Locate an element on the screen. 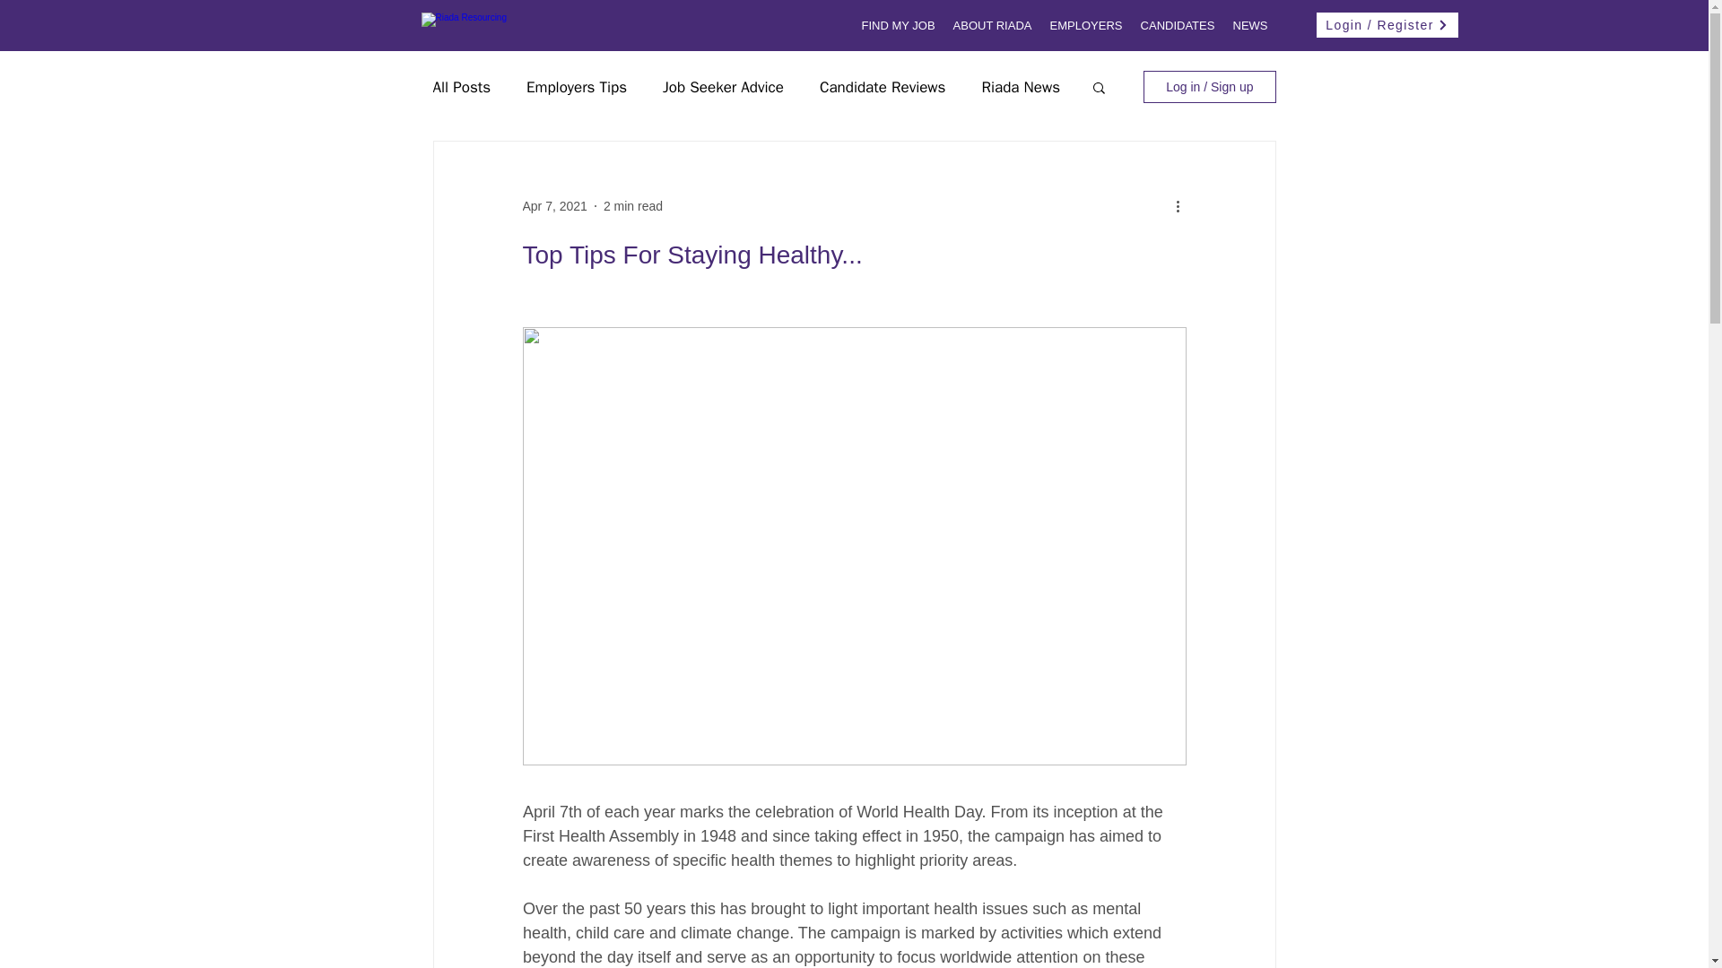 This screenshot has width=1722, height=968. FIND MY JOB is located at coordinates (898, 26).